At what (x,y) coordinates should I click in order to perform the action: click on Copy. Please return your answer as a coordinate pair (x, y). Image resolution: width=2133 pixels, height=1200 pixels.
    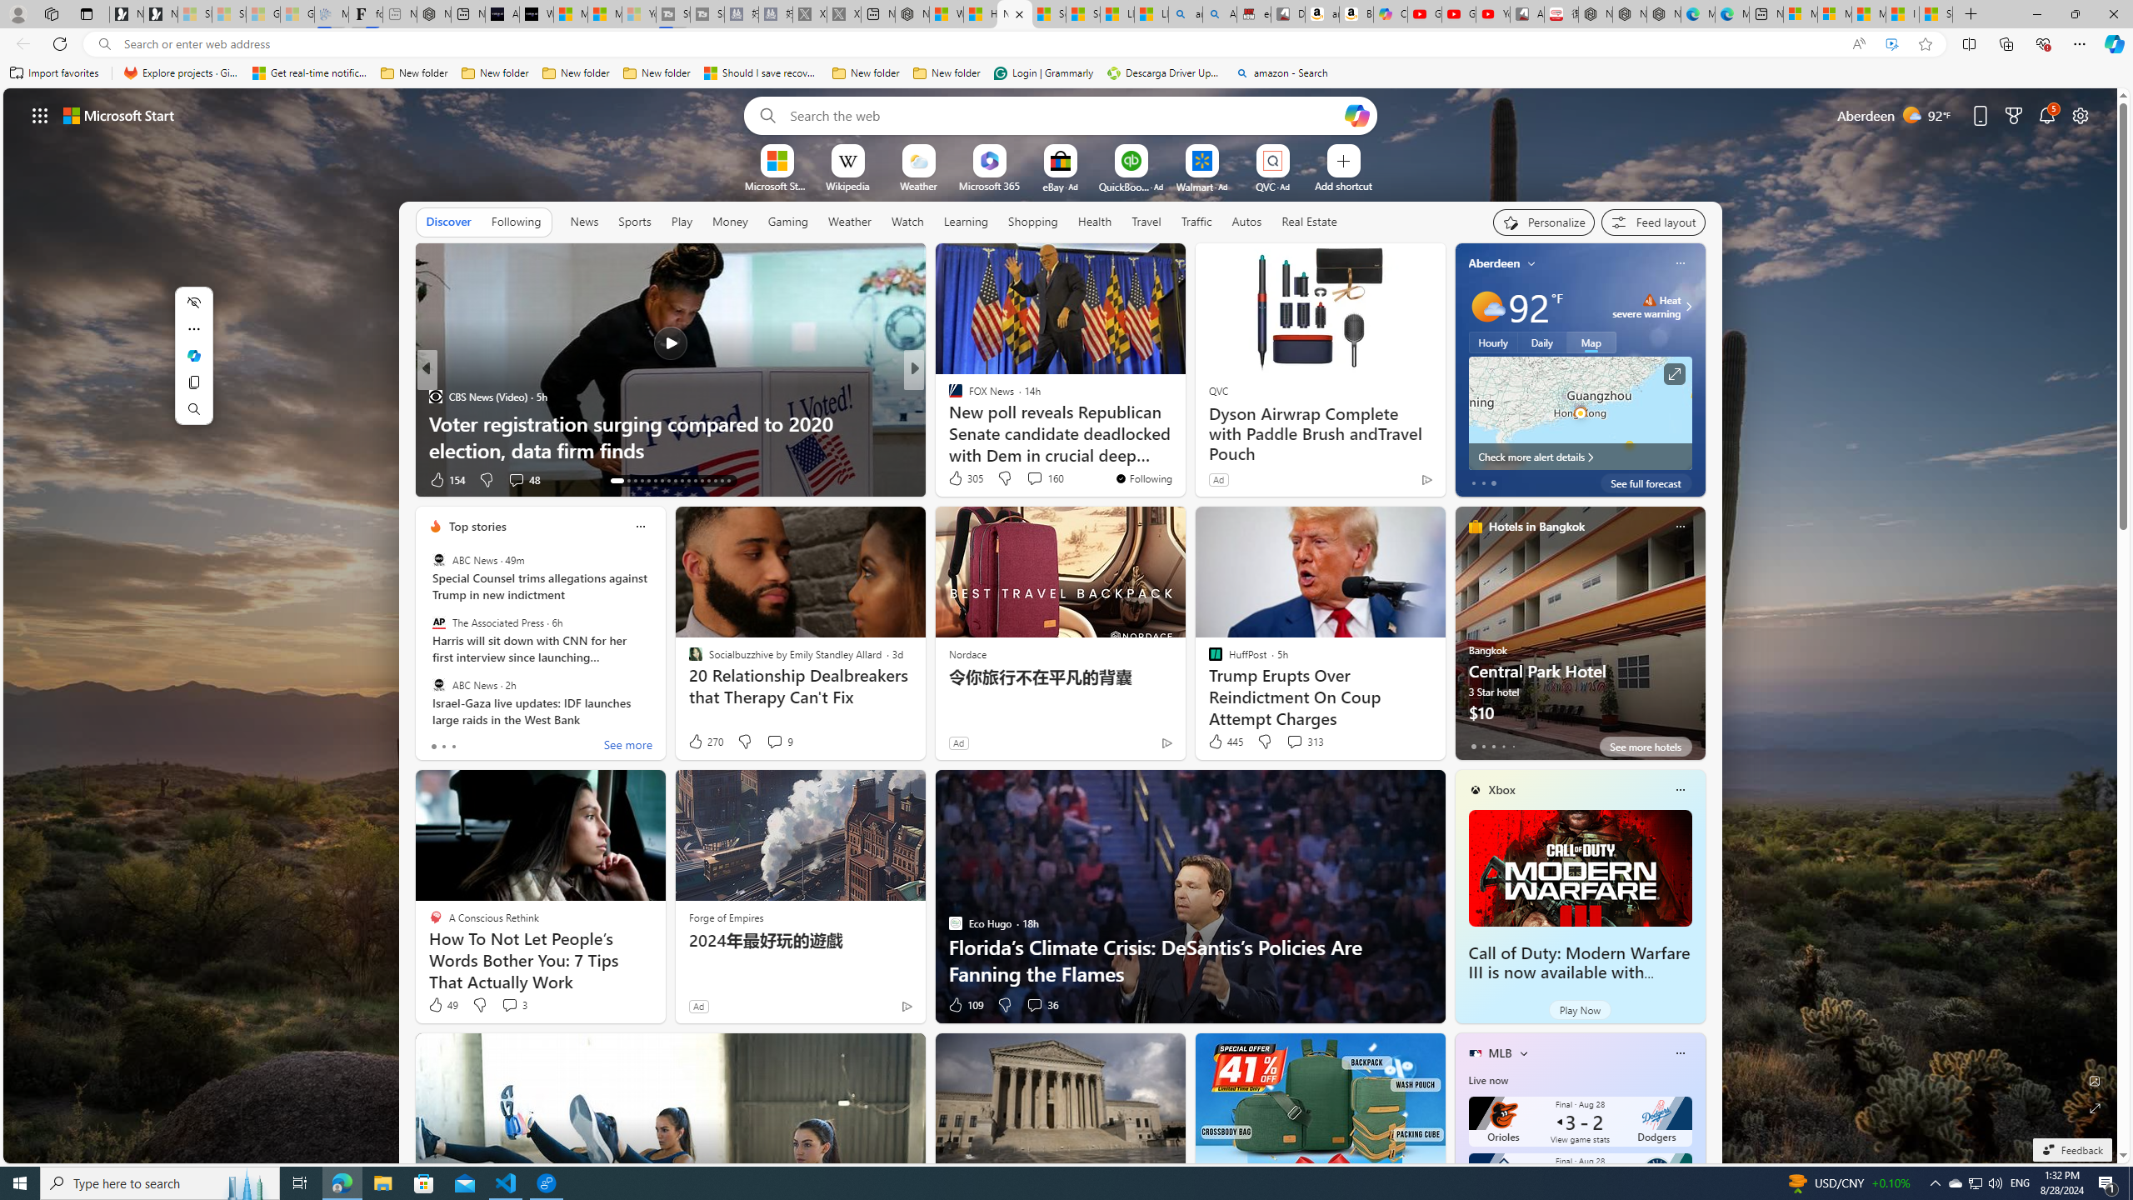
    Looking at the image, I should click on (193, 382).